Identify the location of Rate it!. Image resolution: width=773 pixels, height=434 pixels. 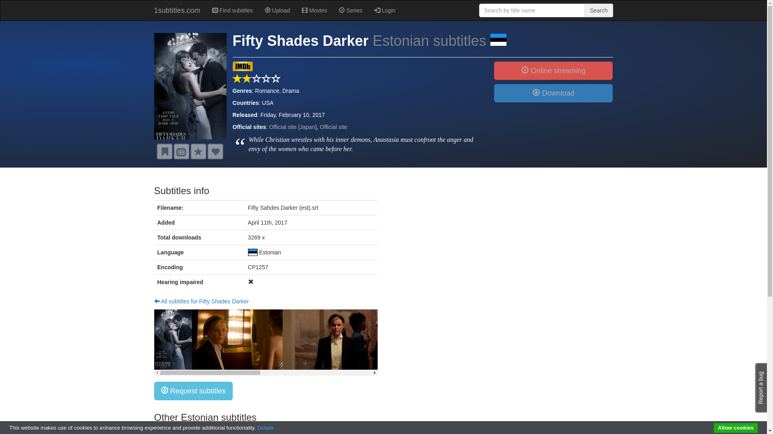
(198, 151).